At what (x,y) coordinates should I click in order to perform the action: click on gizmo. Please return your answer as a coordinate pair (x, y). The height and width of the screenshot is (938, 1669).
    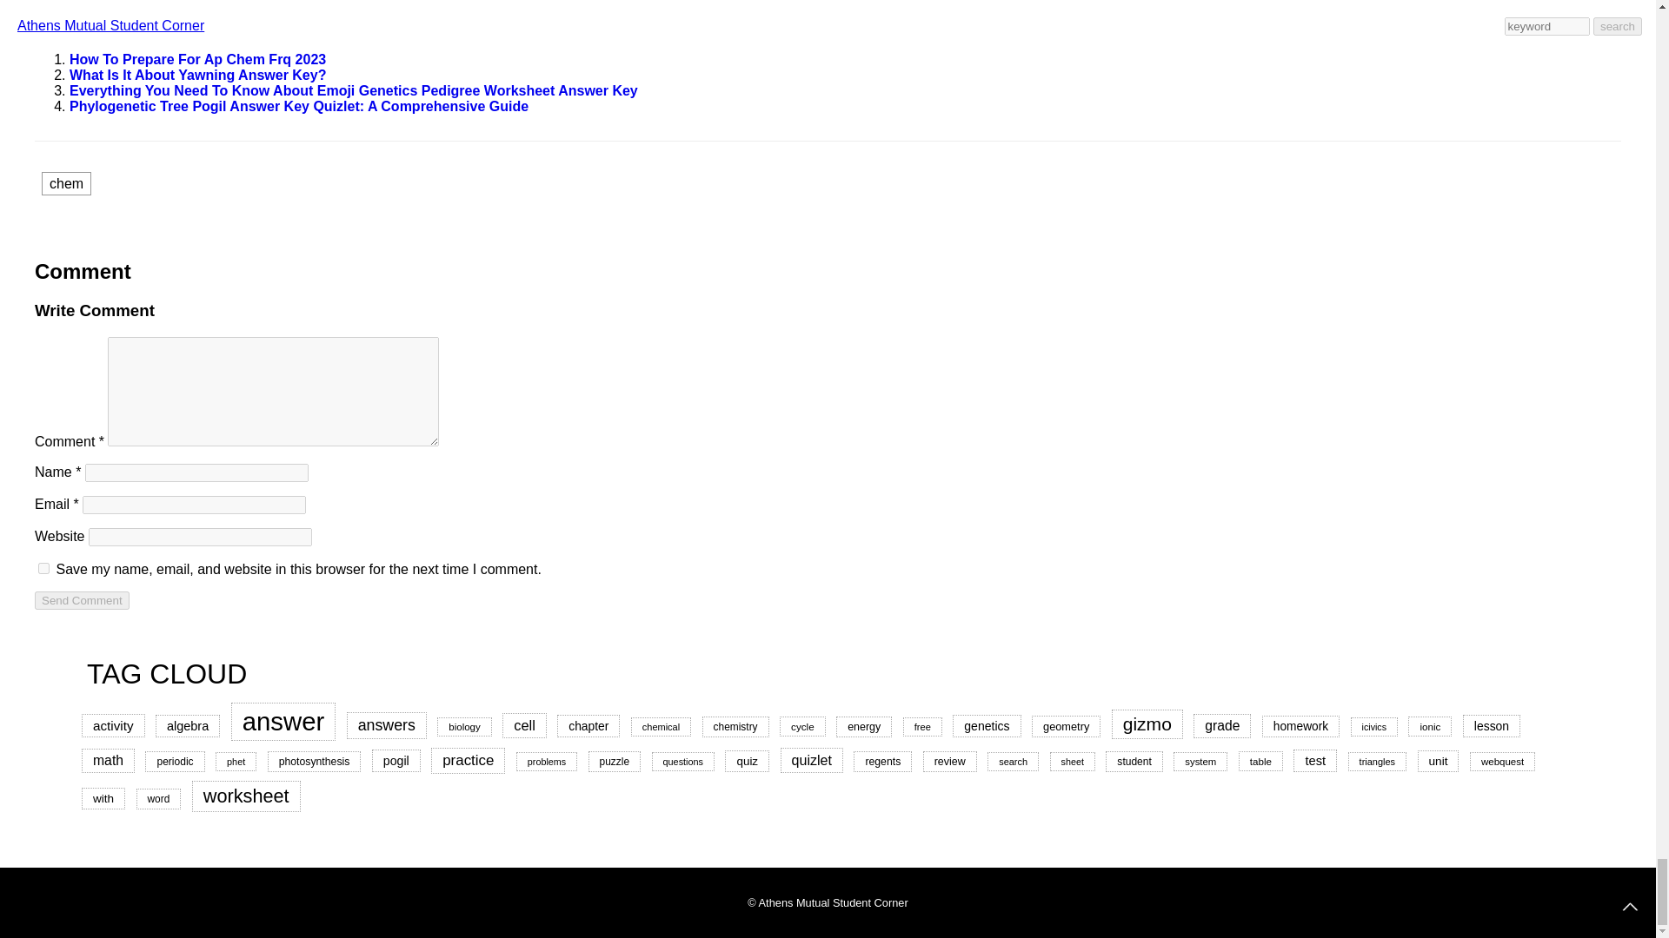
    Looking at the image, I should click on (1147, 724).